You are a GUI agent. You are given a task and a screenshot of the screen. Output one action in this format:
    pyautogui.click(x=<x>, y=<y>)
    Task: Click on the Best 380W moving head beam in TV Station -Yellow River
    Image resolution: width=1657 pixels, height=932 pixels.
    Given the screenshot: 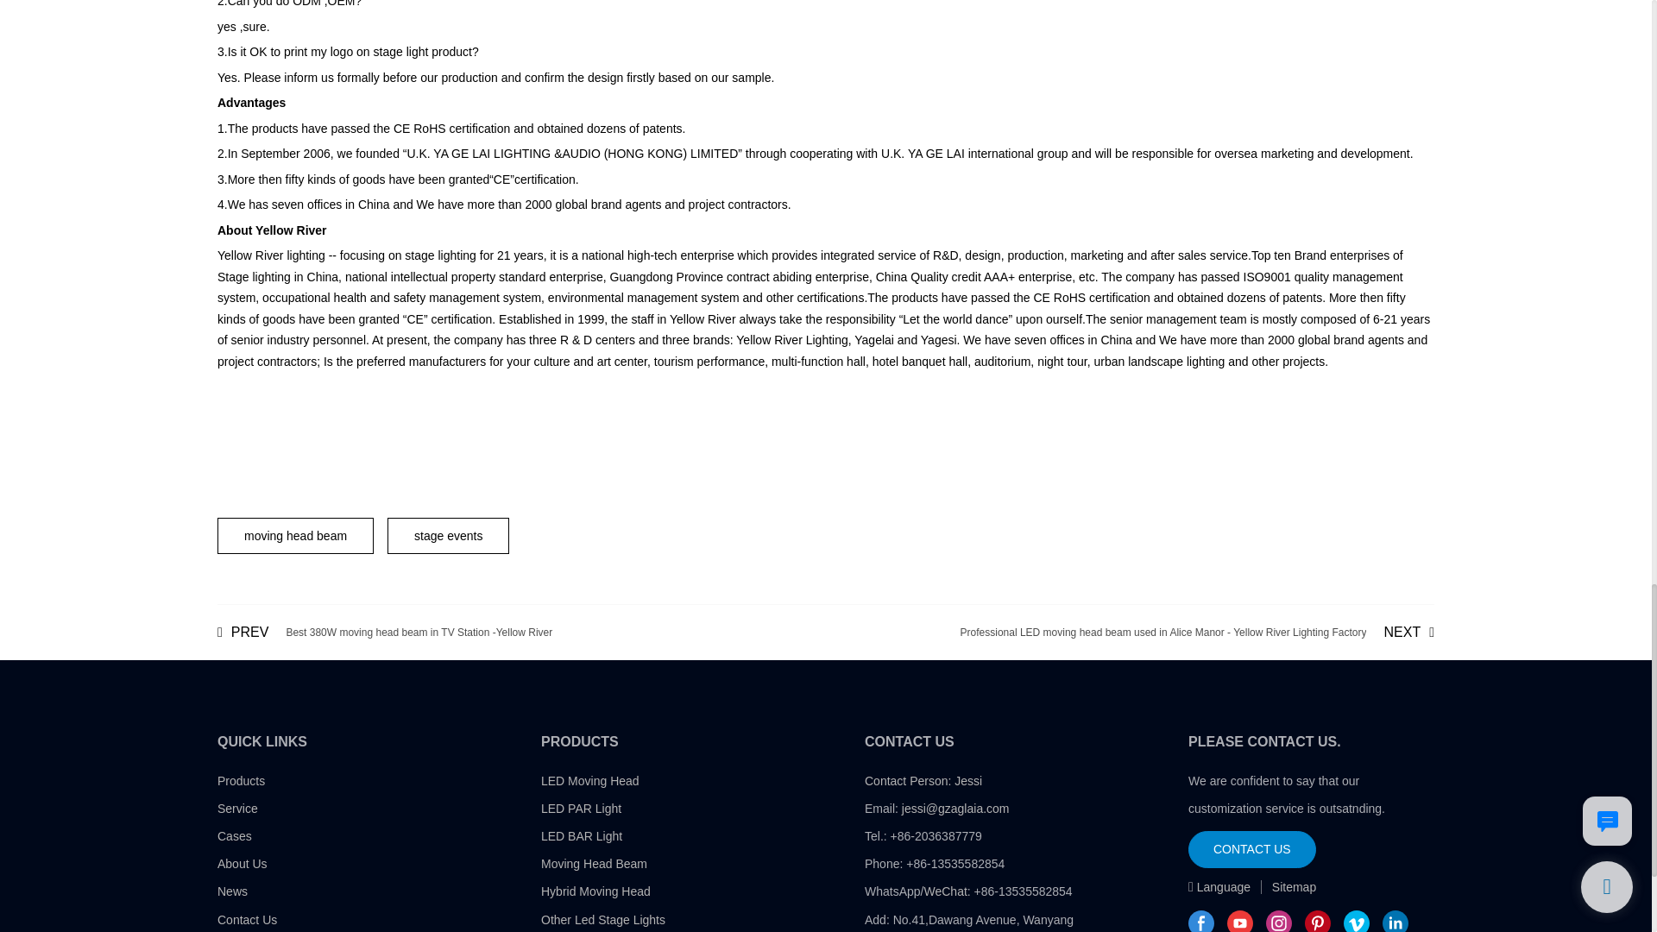 What is the action you would take?
    pyautogui.click(x=384, y=632)
    